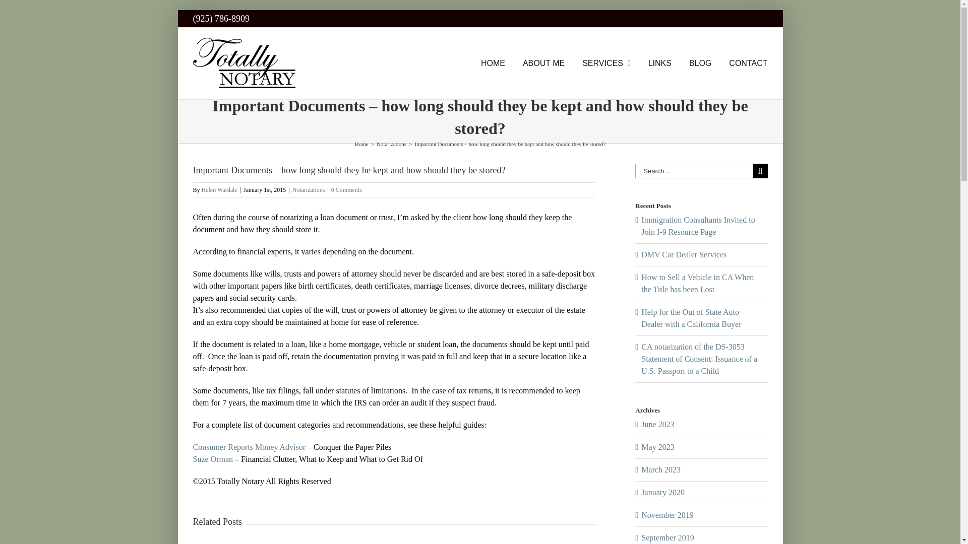 The height and width of the screenshot is (544, 968). What do you see at coordinates (219, 190) in the screenshot?
I see `Helen Wardale` at bounding box center [219, 190].